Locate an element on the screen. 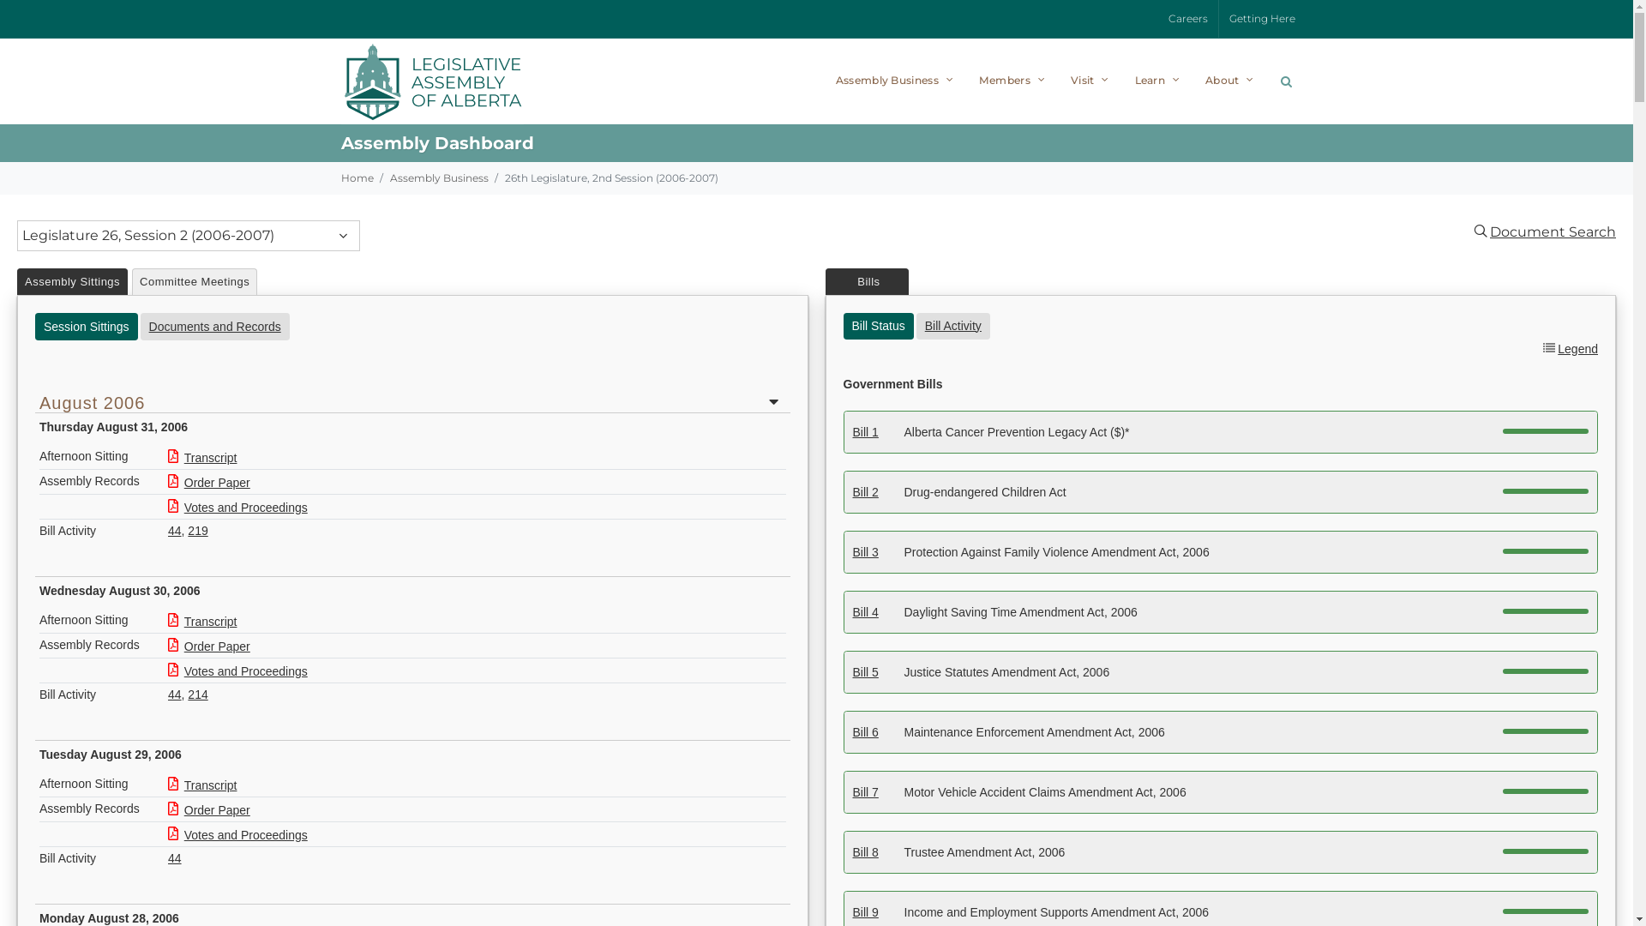 The image size is (1646, 926). Legend is located at coordinates (1577, 348).